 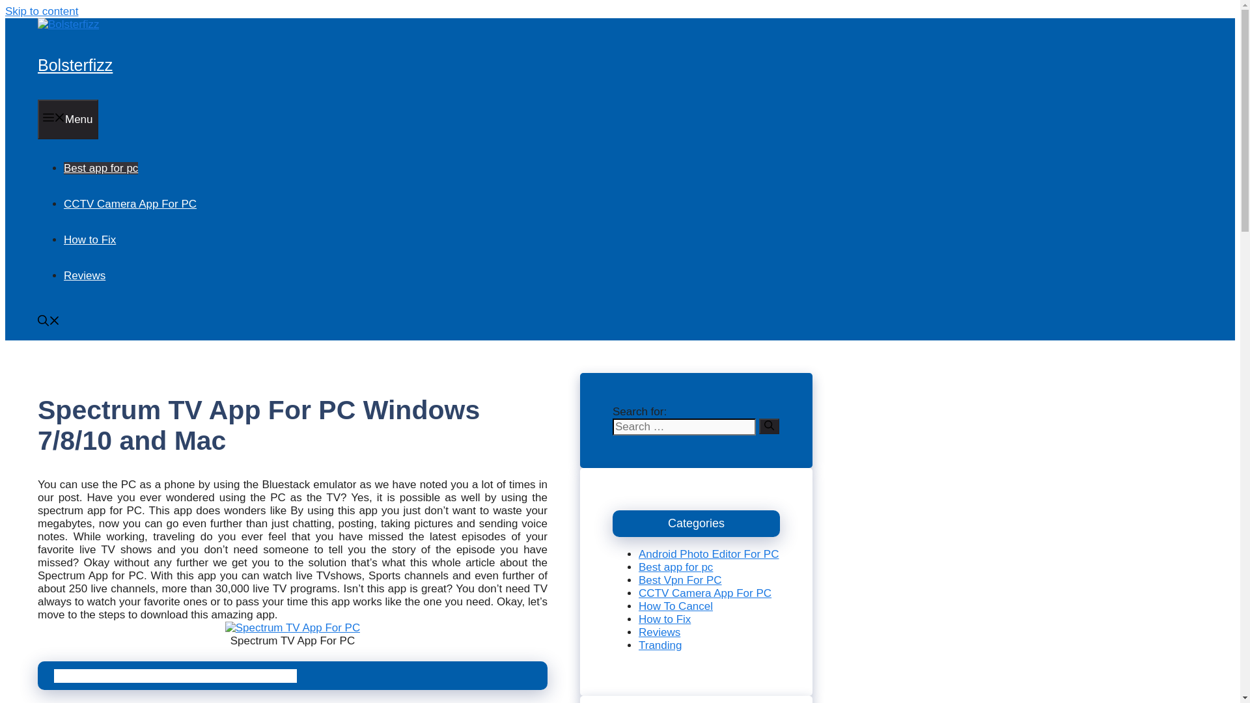 What do you see at coordinates (704, 593) in the screenshot?
I see `CCTV Camera App For PC` at bounding box center [704, 593].